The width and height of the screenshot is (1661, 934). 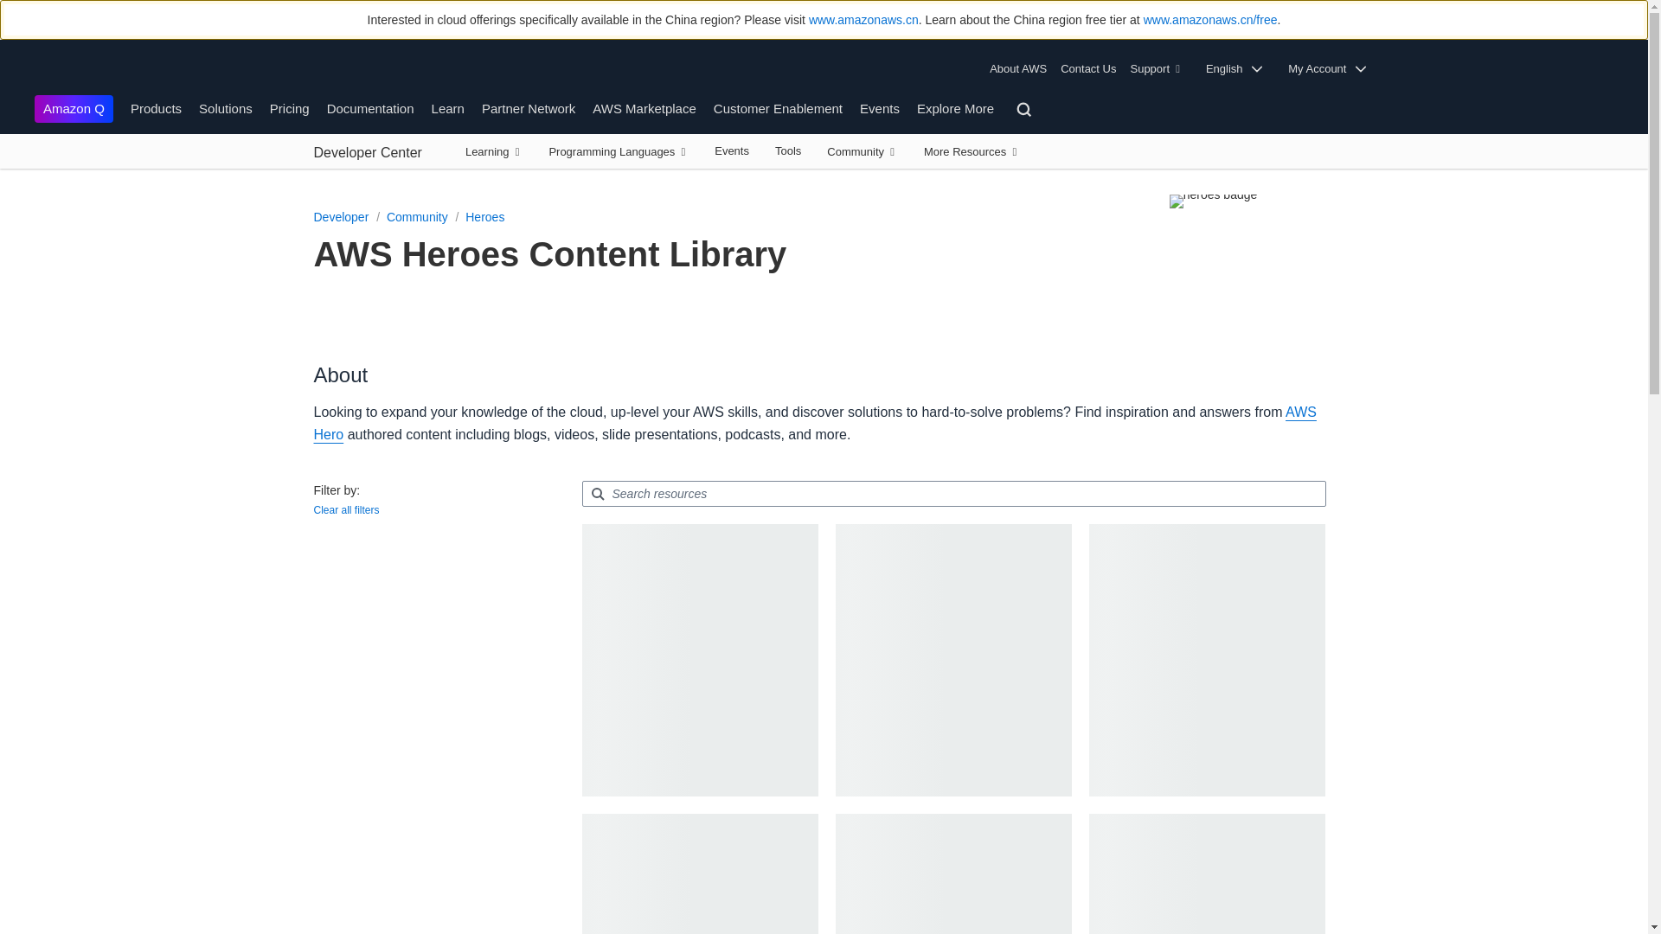 What do you see at coordinates (1332, 69) in the screenshot?
I see `My Account  ` at bounding box center [1332, 69].